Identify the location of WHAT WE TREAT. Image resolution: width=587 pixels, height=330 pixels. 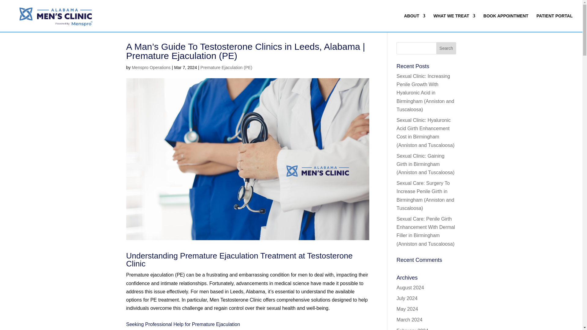
(454, 23).